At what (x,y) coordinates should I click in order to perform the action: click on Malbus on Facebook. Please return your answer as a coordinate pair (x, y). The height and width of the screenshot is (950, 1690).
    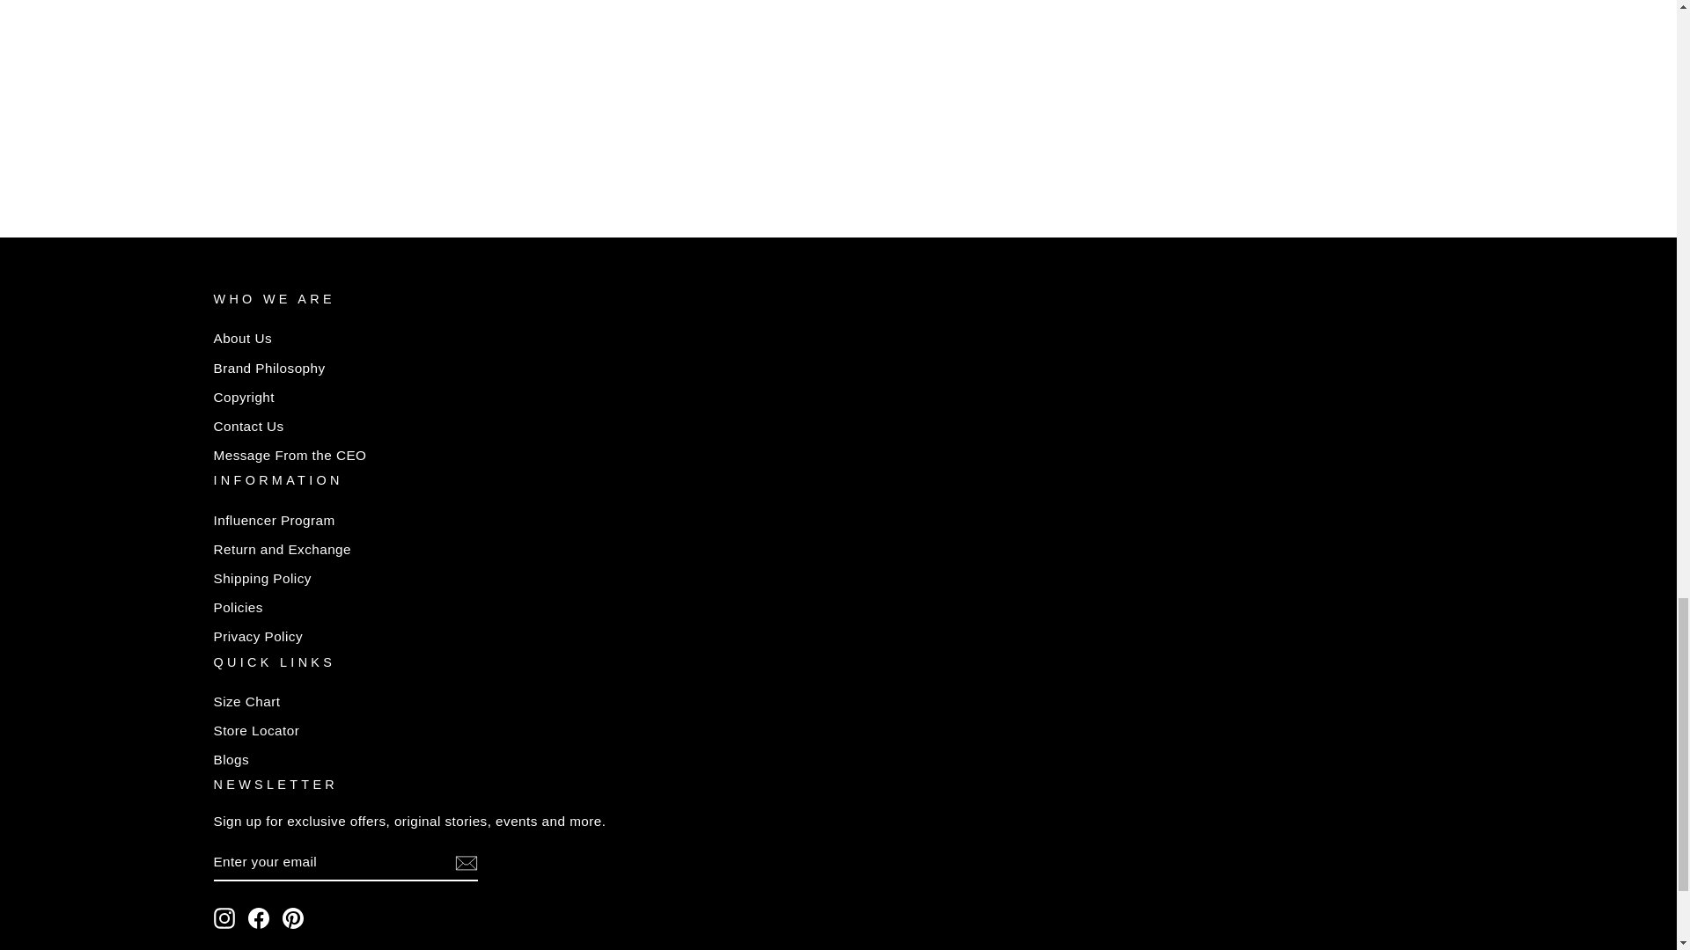
    Looking at the image, I should click on (259, 918).